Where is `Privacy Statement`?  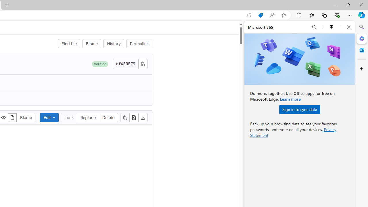
Privacy Statement is located at coordinates (293, 132).